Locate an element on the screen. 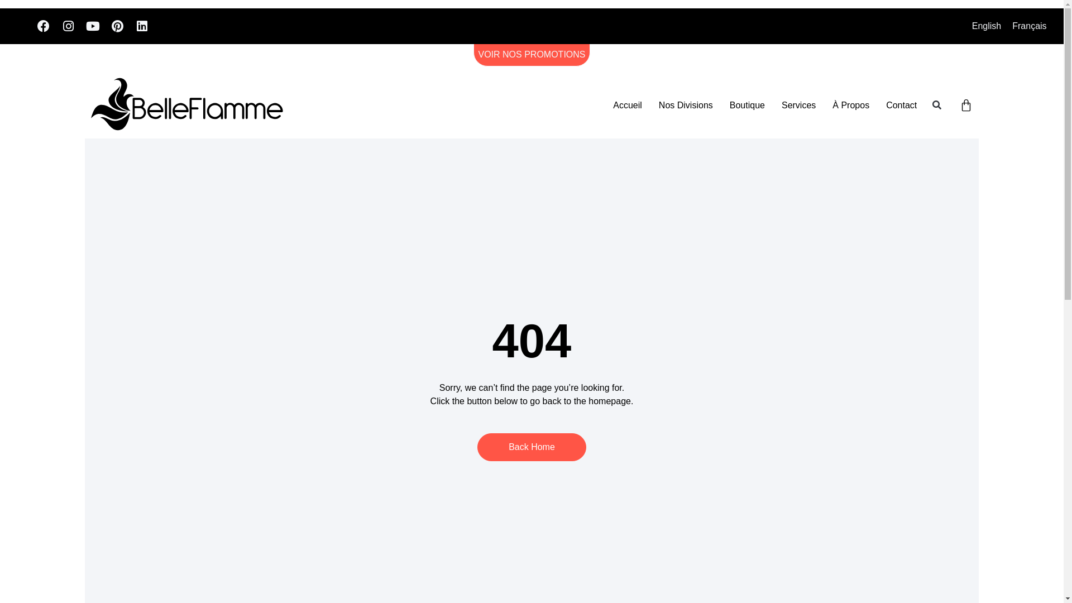  Nos Divisions is located at coordinates (686, 106).